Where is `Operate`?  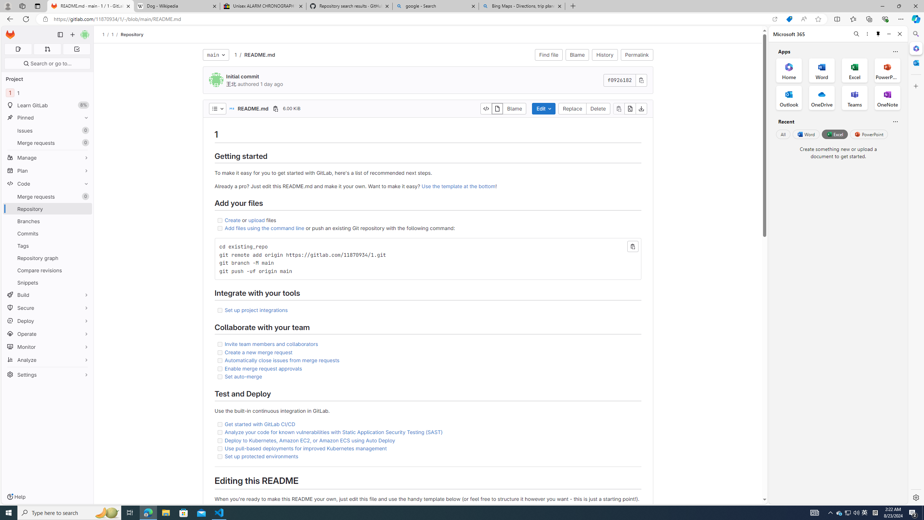 Operate is located at coordinates (48, 334).